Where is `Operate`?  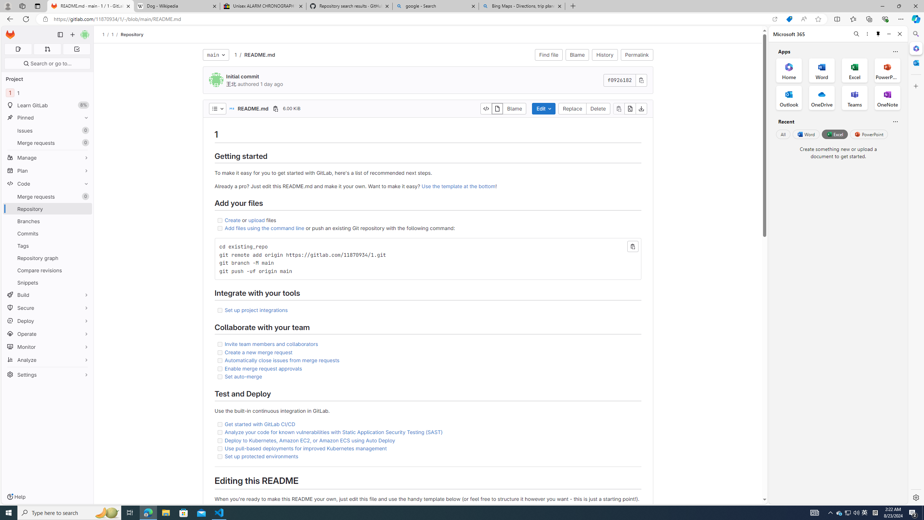 Operate is located at coordinates (48, 334).